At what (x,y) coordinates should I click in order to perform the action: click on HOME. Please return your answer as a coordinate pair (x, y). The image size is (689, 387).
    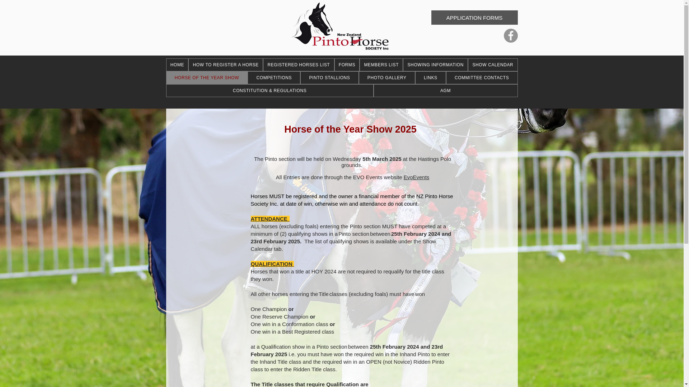
    Looking at the image, I should click on (177, 64).